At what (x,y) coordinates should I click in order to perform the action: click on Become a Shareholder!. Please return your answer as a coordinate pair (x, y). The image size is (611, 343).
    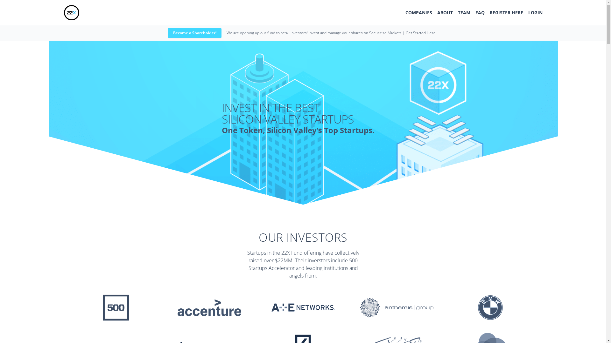
    Looking at the image, I should click on (195, 33).